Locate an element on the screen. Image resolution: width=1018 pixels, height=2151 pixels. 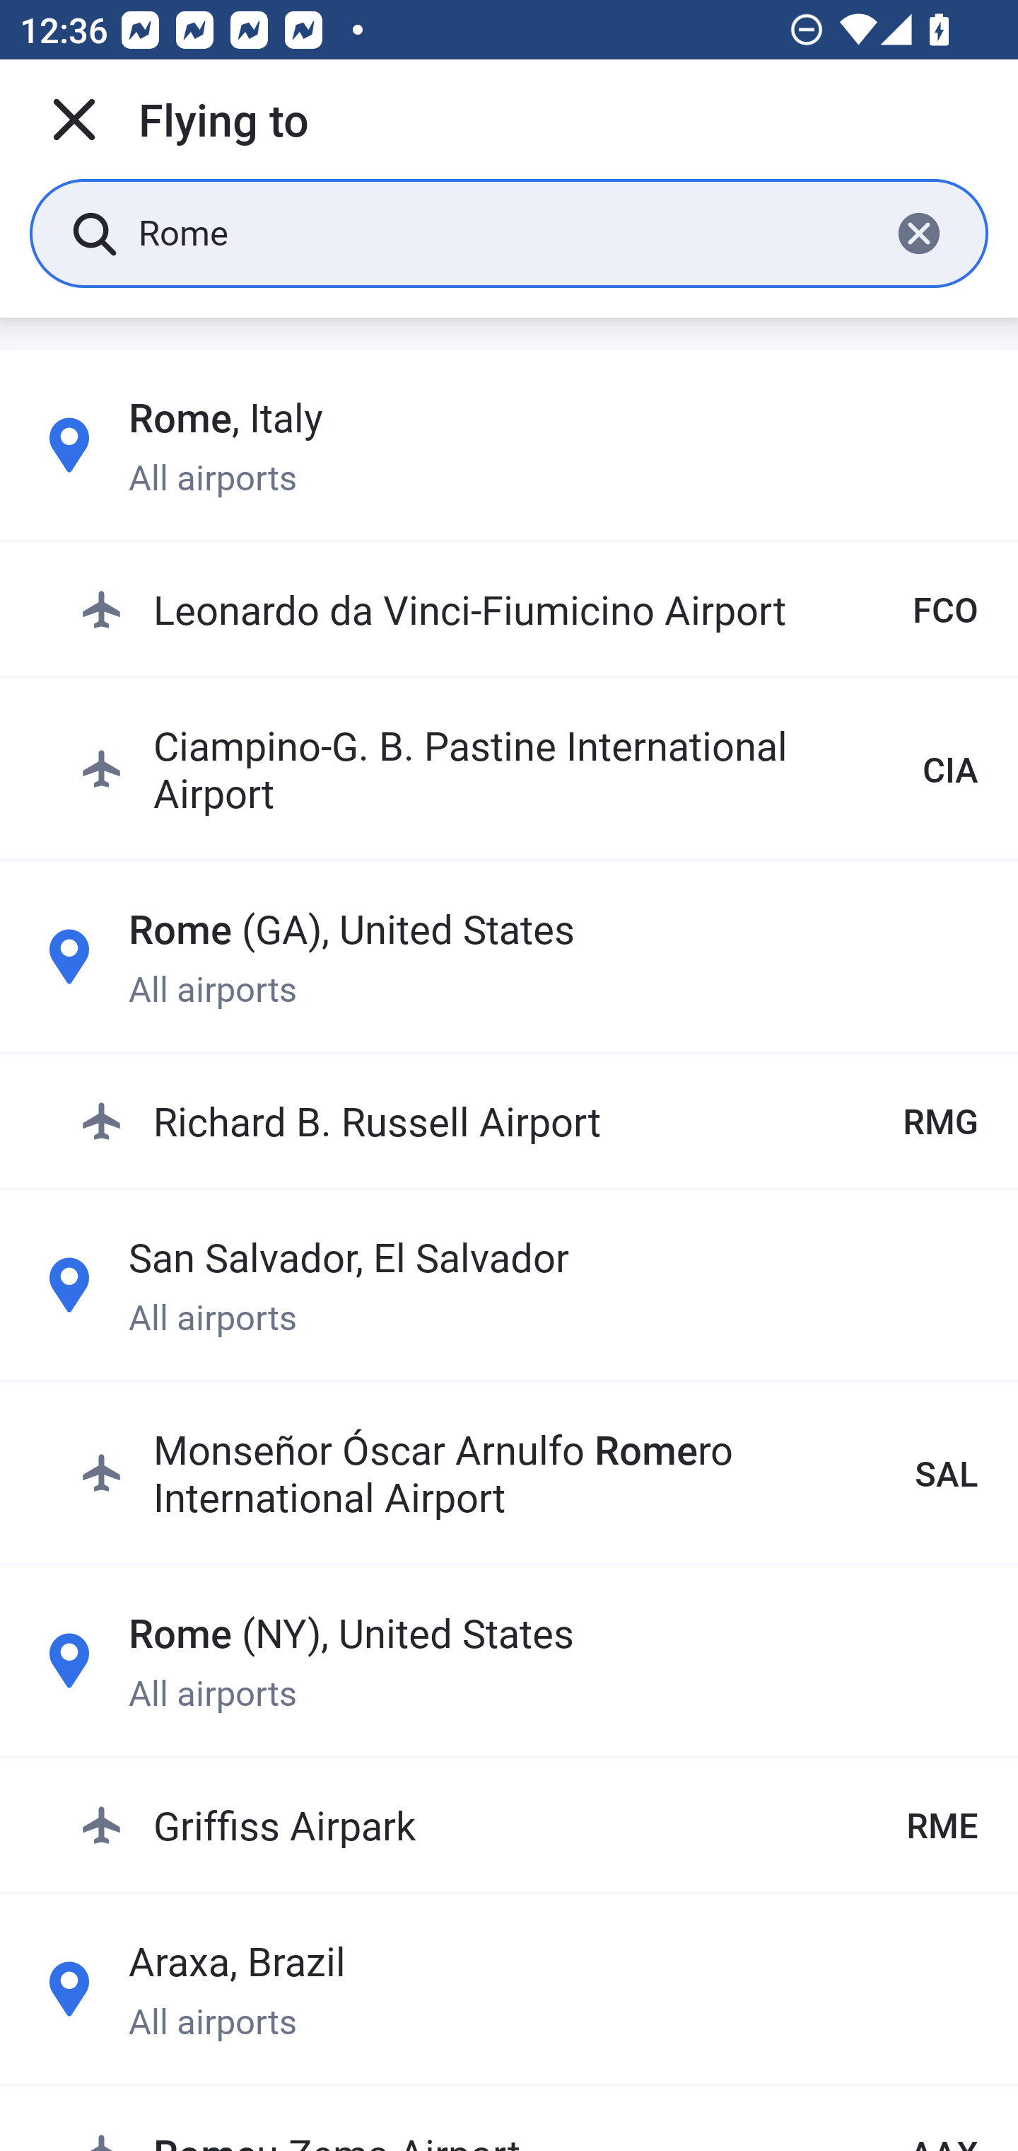
Leonardo da Vinci-Fiumicino Airport FCO is located at coordinates (529, 610).